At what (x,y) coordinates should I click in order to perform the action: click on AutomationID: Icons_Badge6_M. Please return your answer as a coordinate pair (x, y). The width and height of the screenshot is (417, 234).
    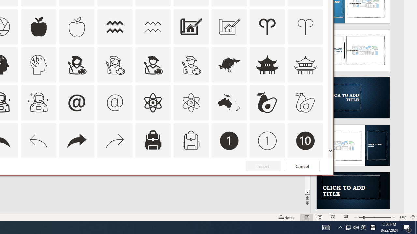
    Looking at the image, I should click on (77, 179).